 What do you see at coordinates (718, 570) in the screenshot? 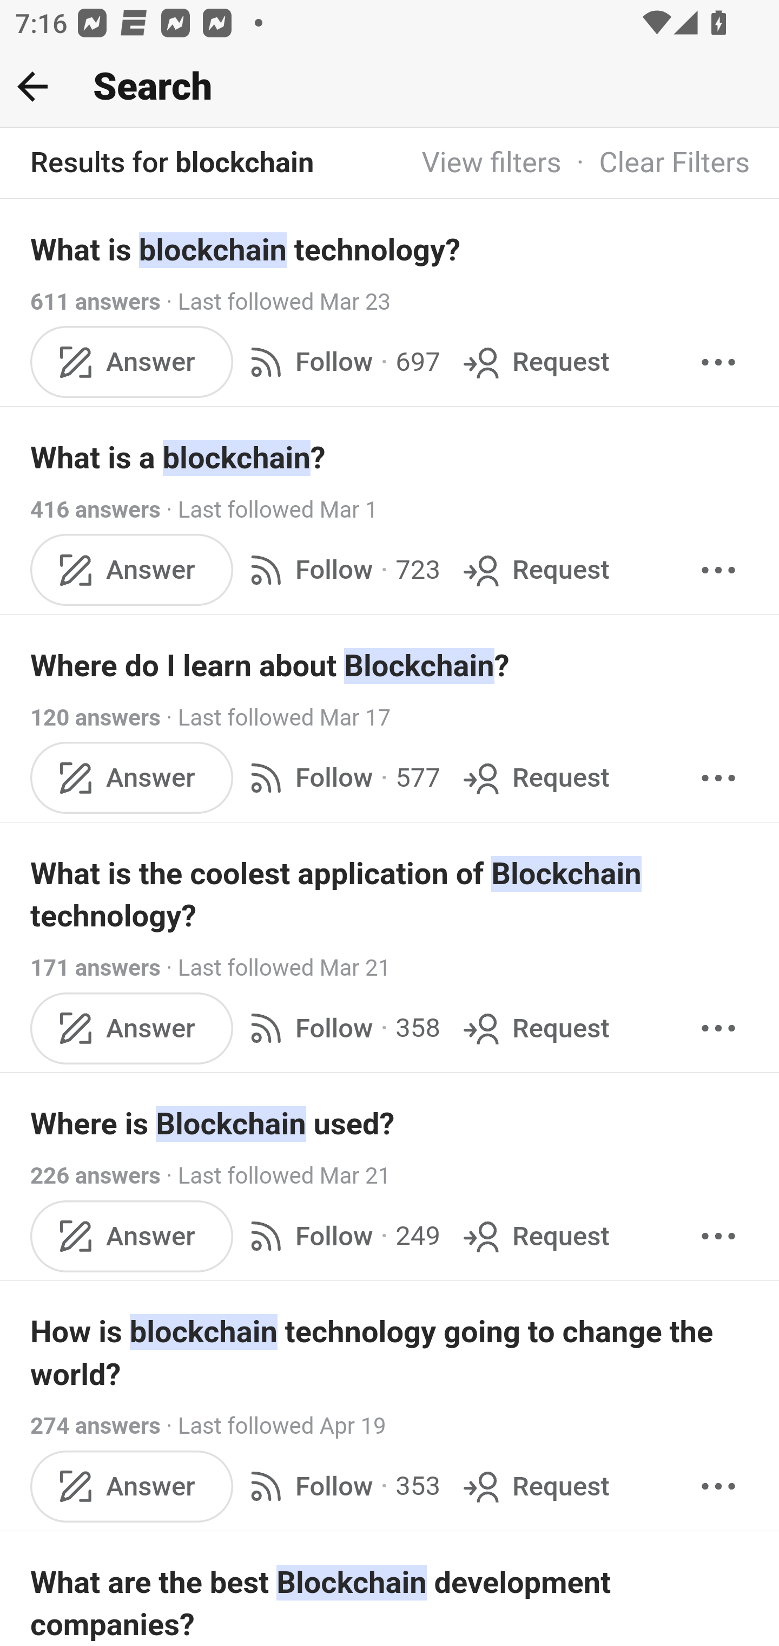
I see `More` at bounding box center [718, 570].